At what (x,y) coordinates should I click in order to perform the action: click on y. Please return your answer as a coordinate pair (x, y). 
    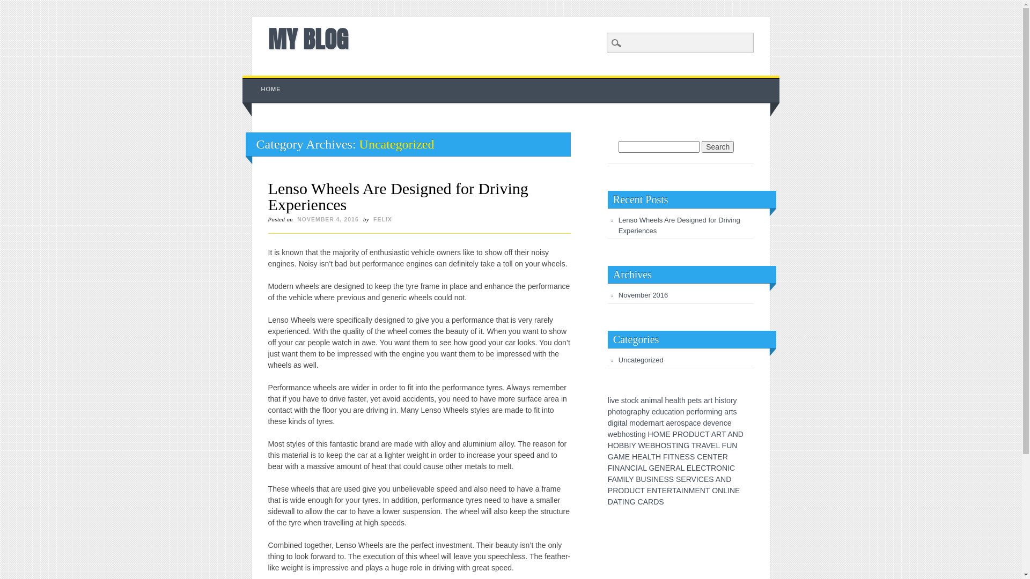
    Looking at the image, I should click on (735, 400).